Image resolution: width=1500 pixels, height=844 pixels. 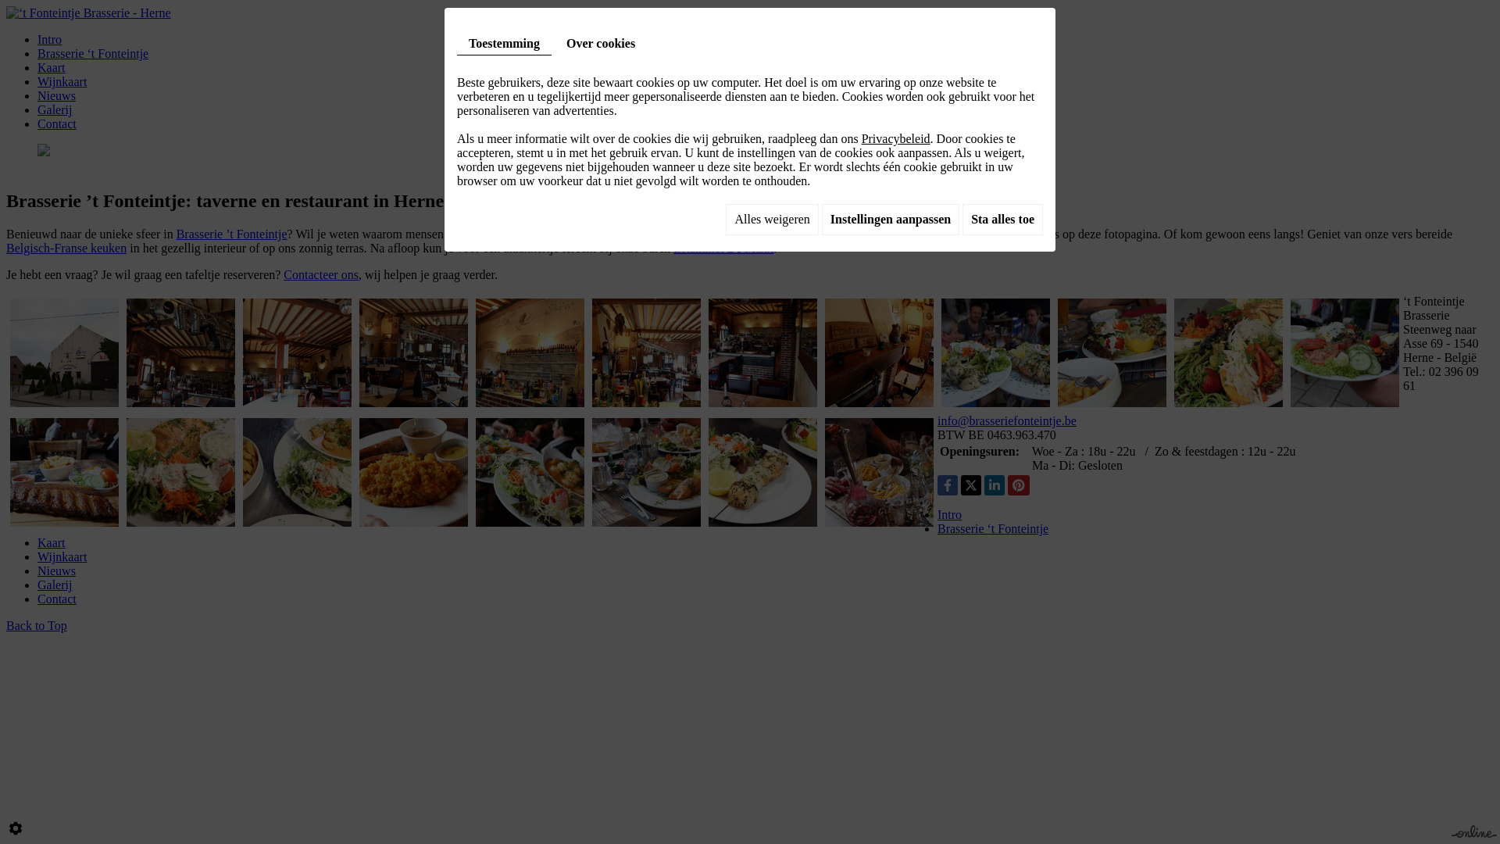 What do you see at coordinates (52, 542) in the screenshot?
I see `Kaart` at bounding box center [52, 542].